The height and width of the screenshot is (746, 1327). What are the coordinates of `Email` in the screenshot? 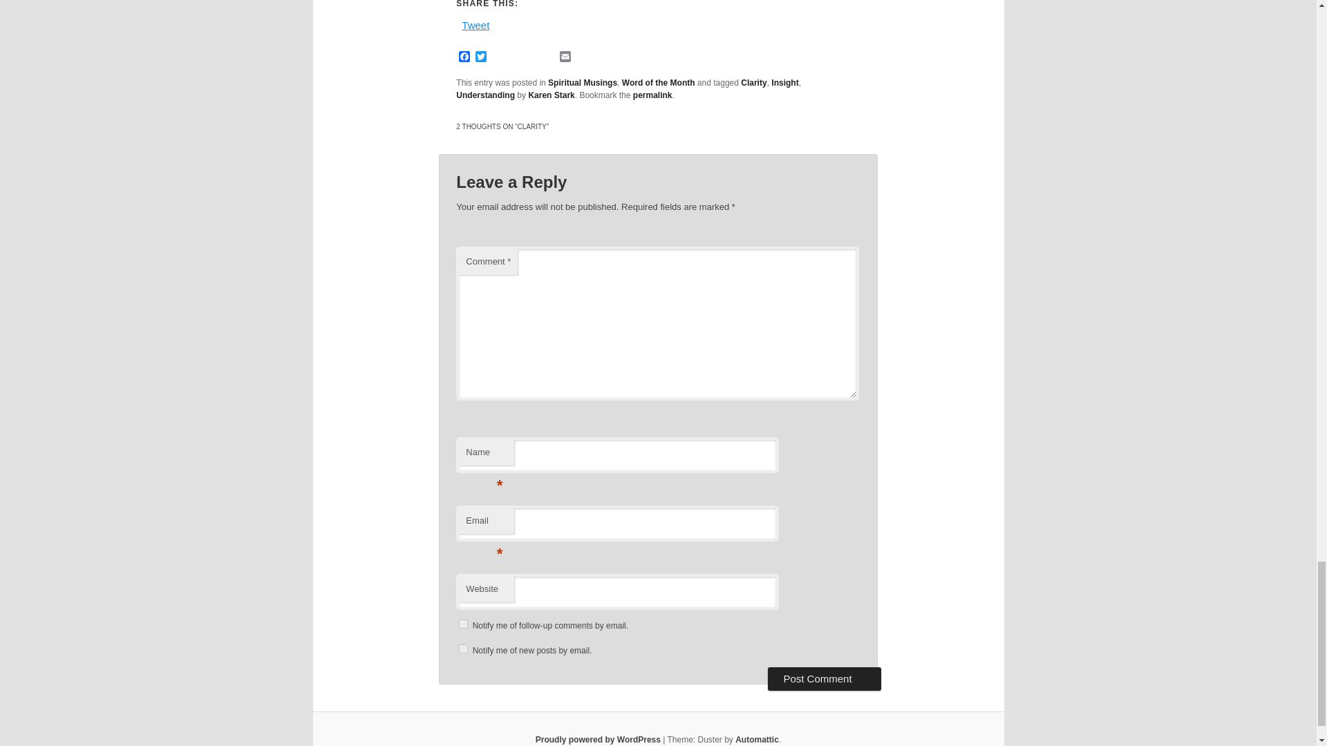 It's located at (565, 57).